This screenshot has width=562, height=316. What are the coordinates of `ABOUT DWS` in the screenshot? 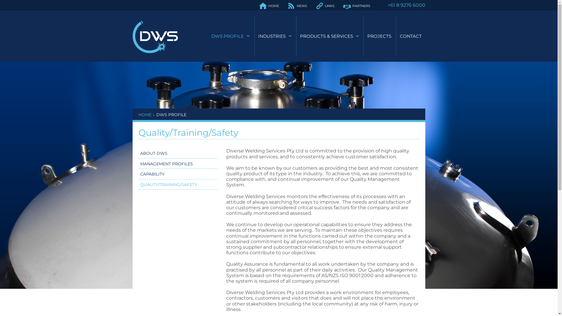 It's located at (153, 154).